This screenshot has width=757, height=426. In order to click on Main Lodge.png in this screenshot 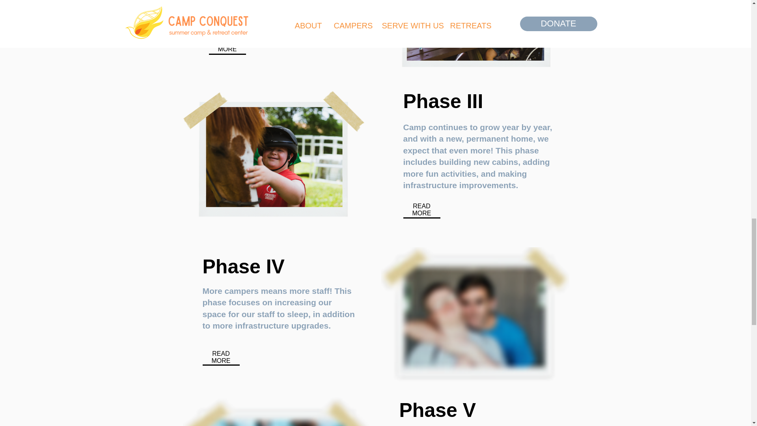, I will do `click(277, 411)`.